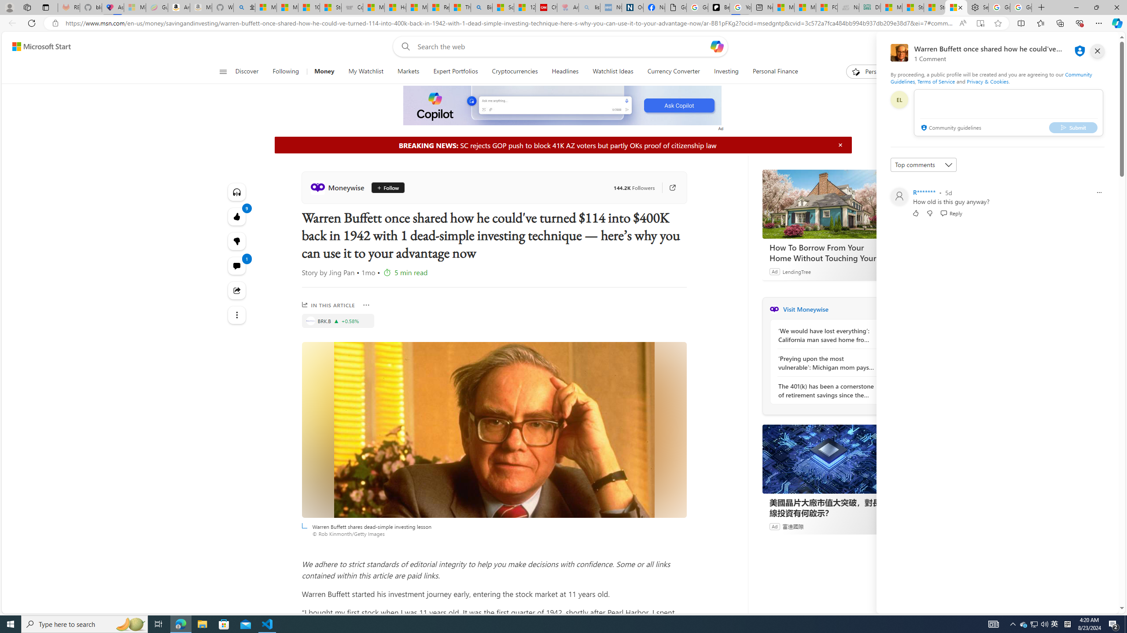  I want to click on Enter your search term, so click(562, 47).